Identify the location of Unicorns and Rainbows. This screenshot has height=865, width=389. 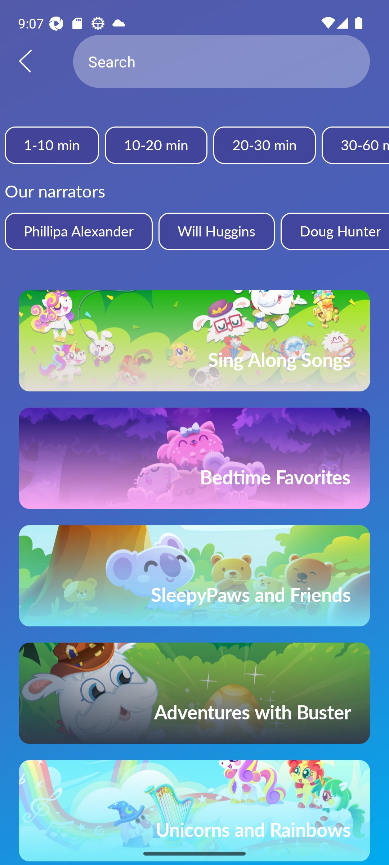
(194, 811).